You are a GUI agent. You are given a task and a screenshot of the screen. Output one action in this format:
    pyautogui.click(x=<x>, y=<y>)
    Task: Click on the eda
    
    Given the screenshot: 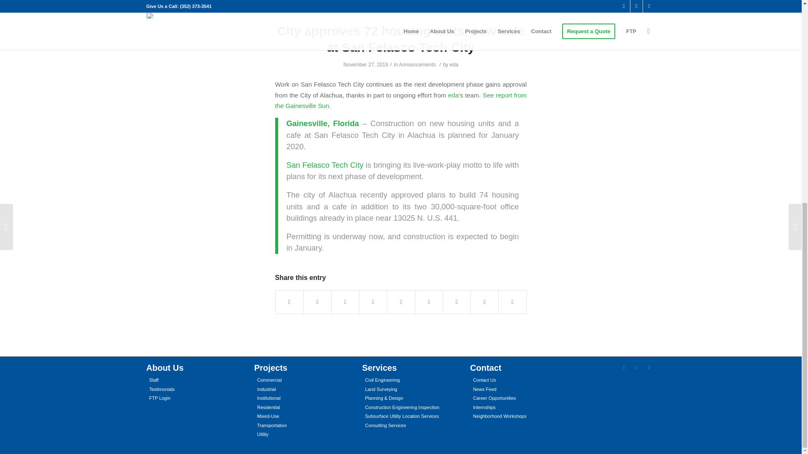 What is the action you would take?
    pyautogui.click(x=454, y=64)
    